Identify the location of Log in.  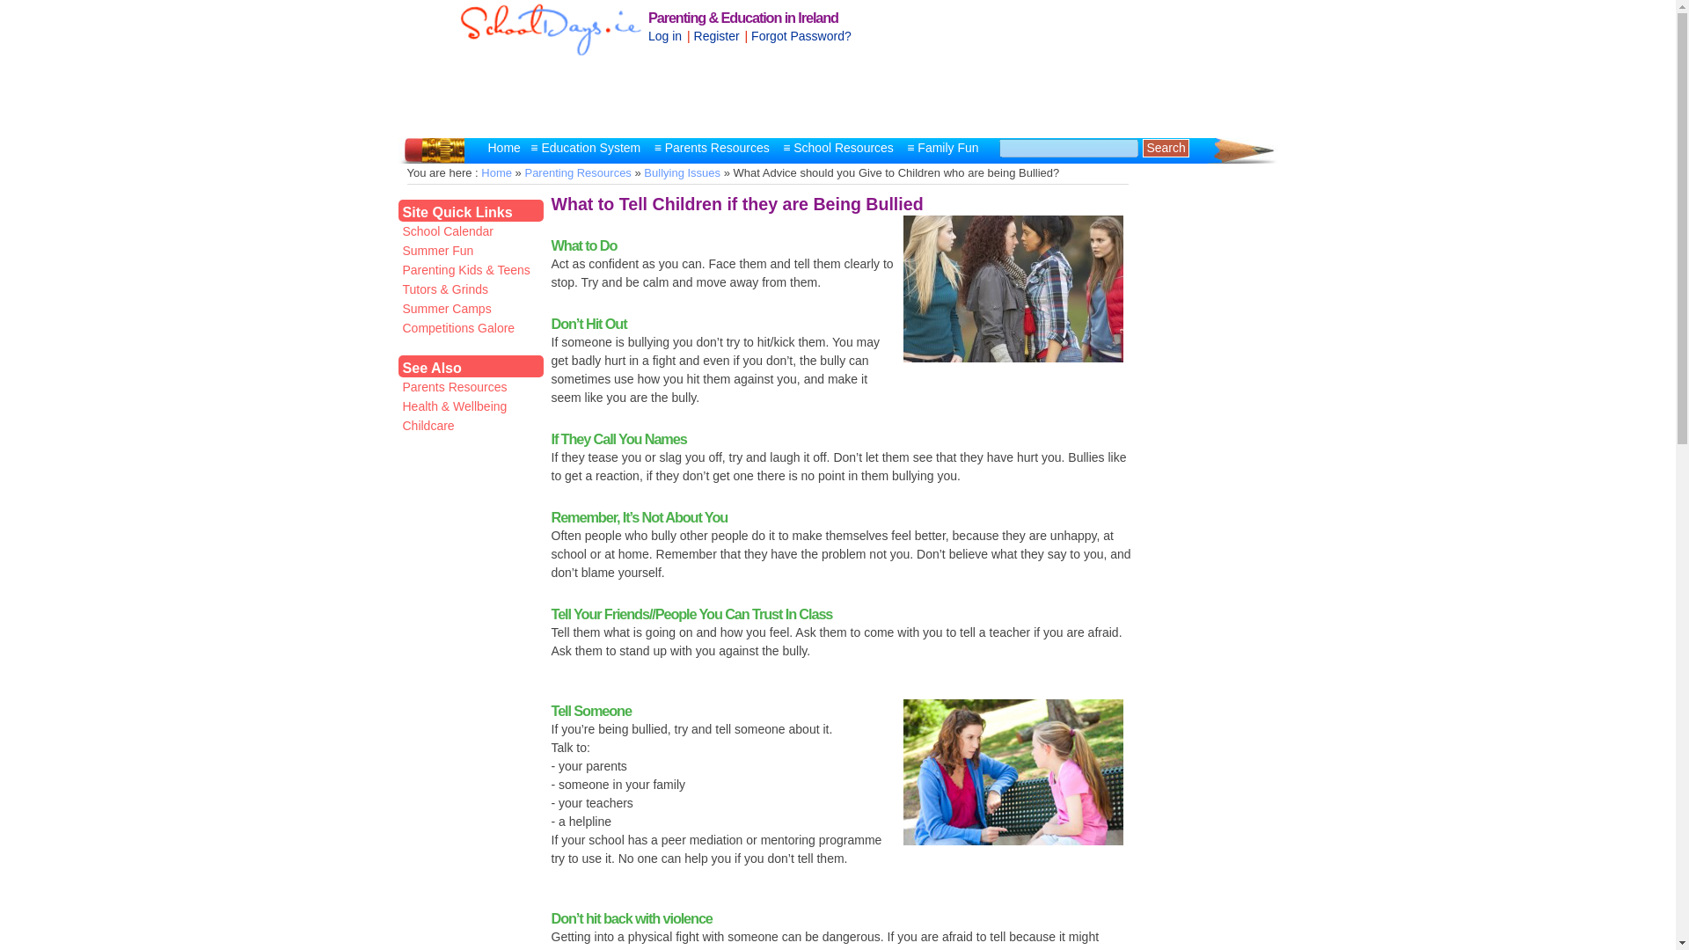
(666, 35).